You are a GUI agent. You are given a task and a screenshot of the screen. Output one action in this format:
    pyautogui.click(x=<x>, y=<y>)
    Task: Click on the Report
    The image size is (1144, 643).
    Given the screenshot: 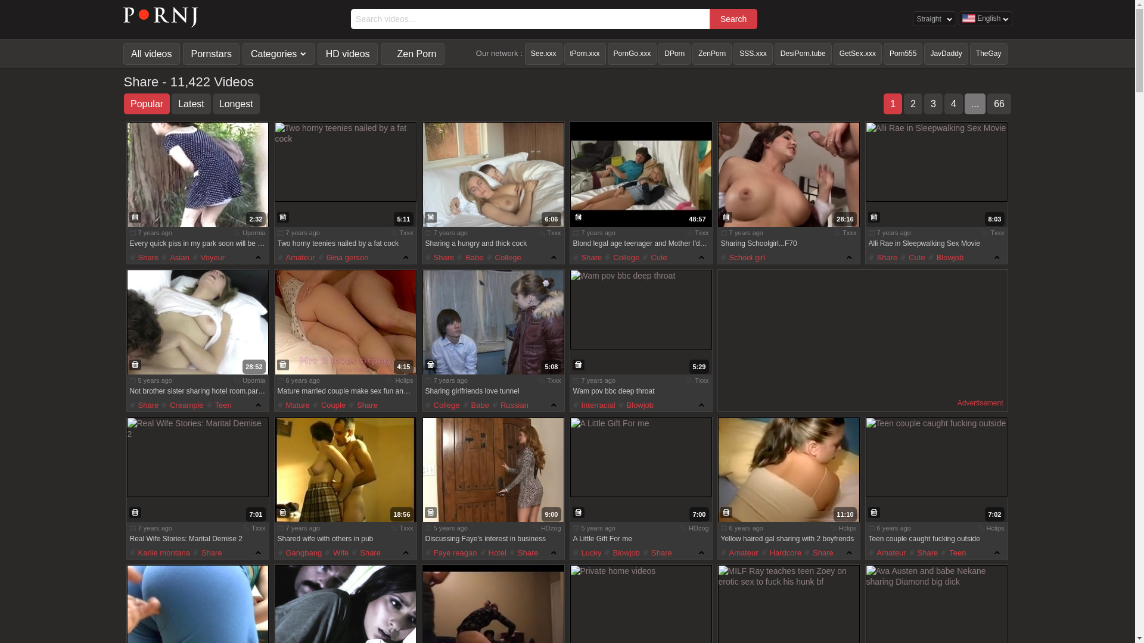 What is the action you would take?
    pyautogui.click(x=135, y=365)
    